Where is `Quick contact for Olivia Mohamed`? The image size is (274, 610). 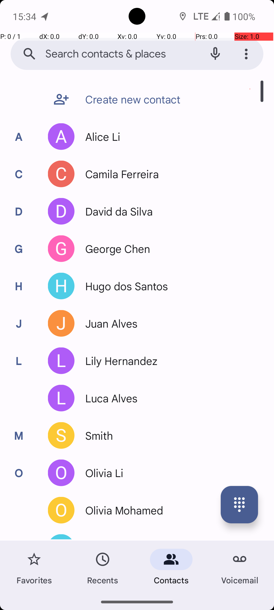 Quick contact for Olivia Mohamed is located at coordinates (61, 510).